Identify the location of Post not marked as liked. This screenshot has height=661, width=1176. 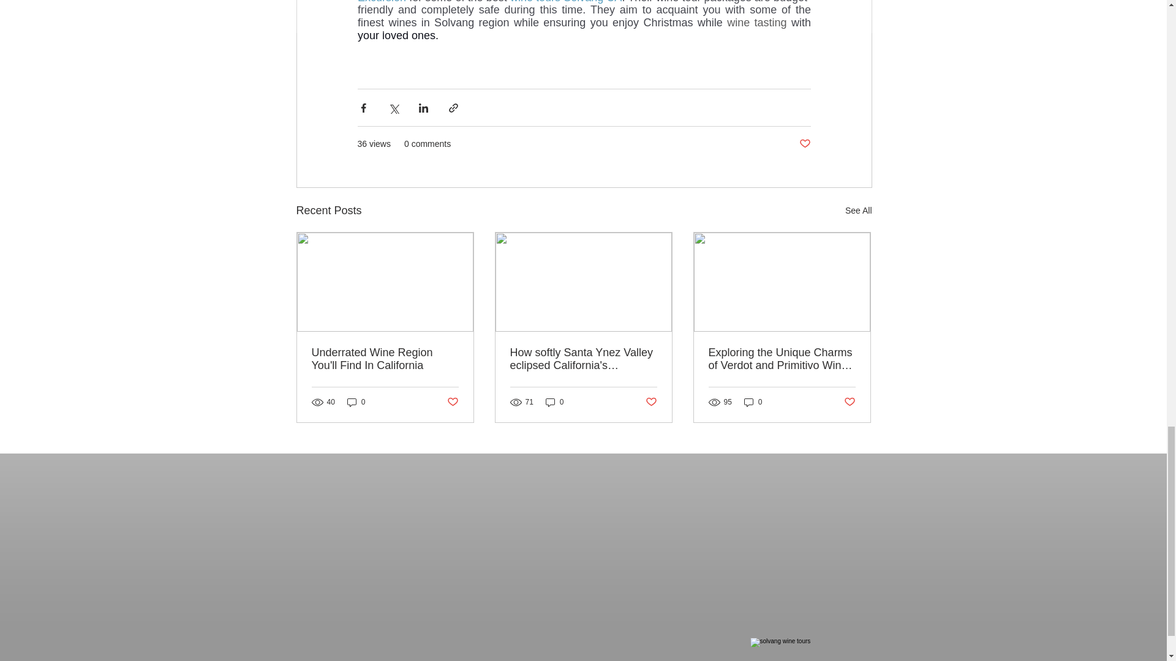
(804, 144).